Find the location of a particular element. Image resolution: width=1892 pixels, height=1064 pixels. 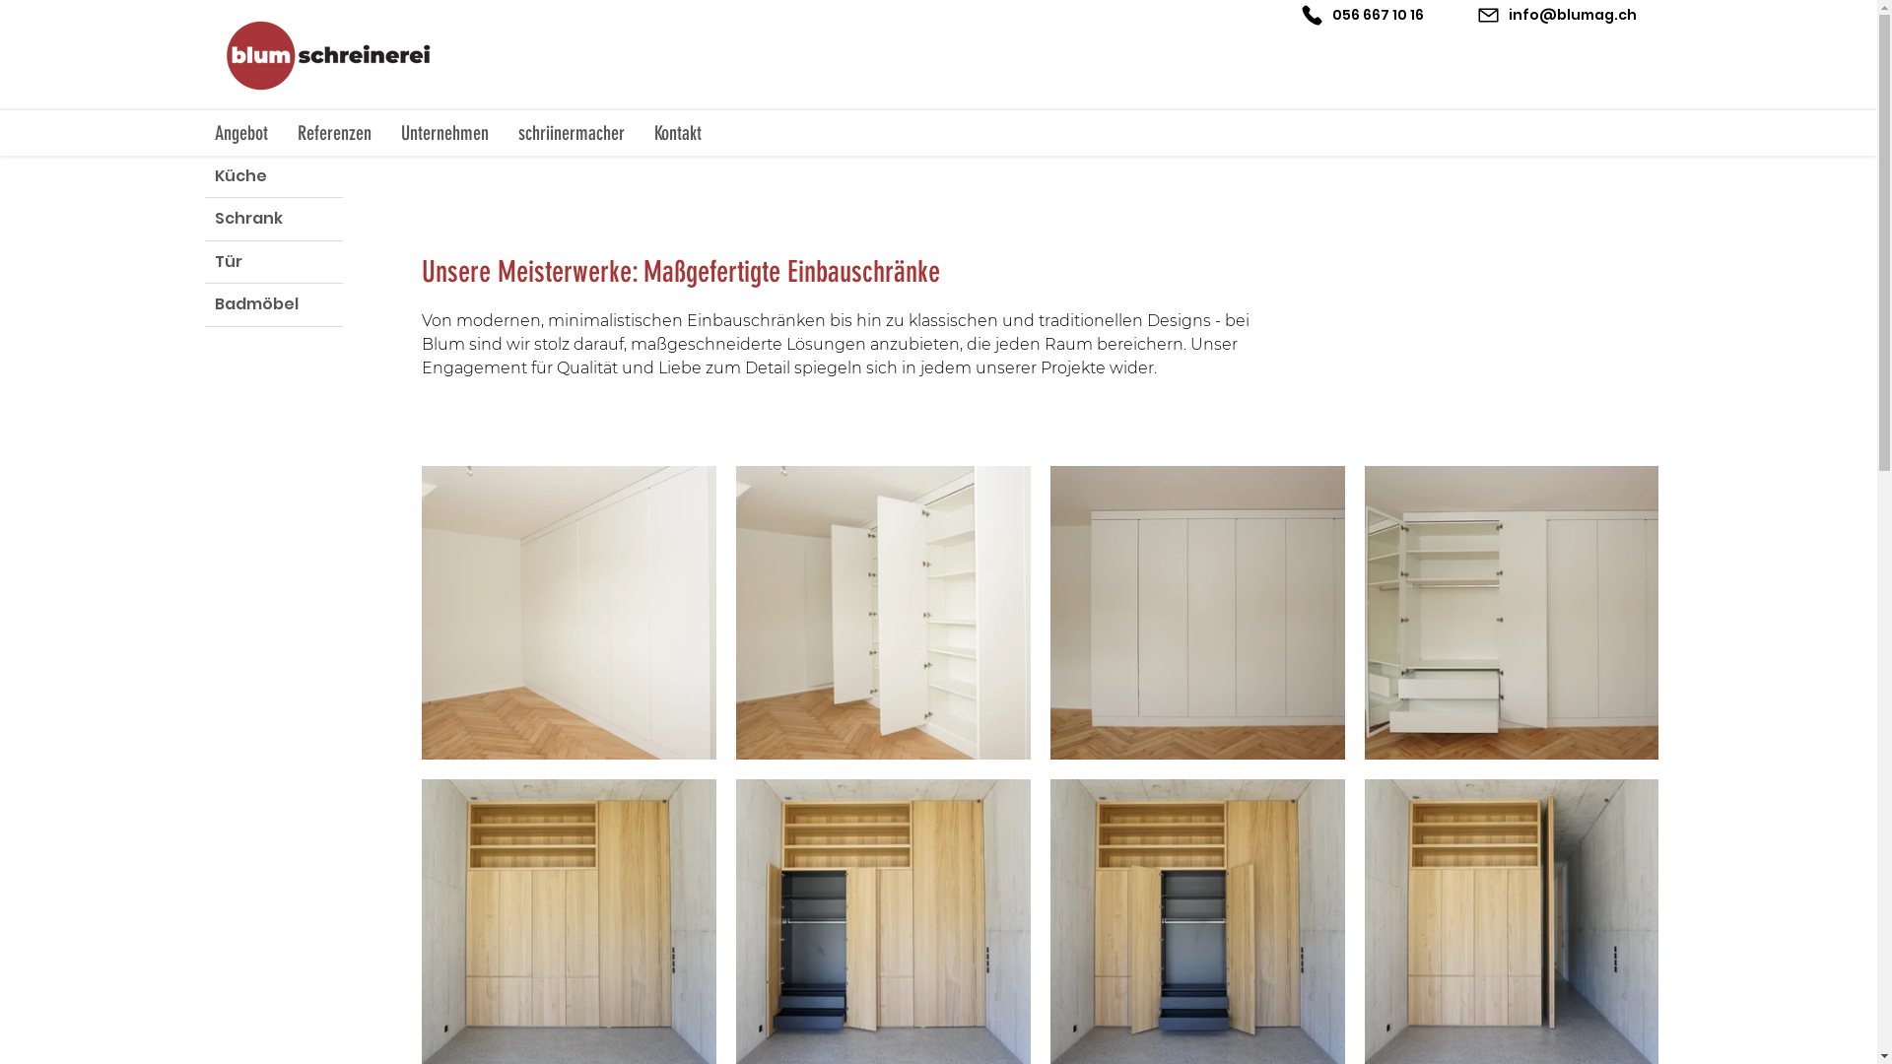

Schrank is located at coordinates (274, 219).